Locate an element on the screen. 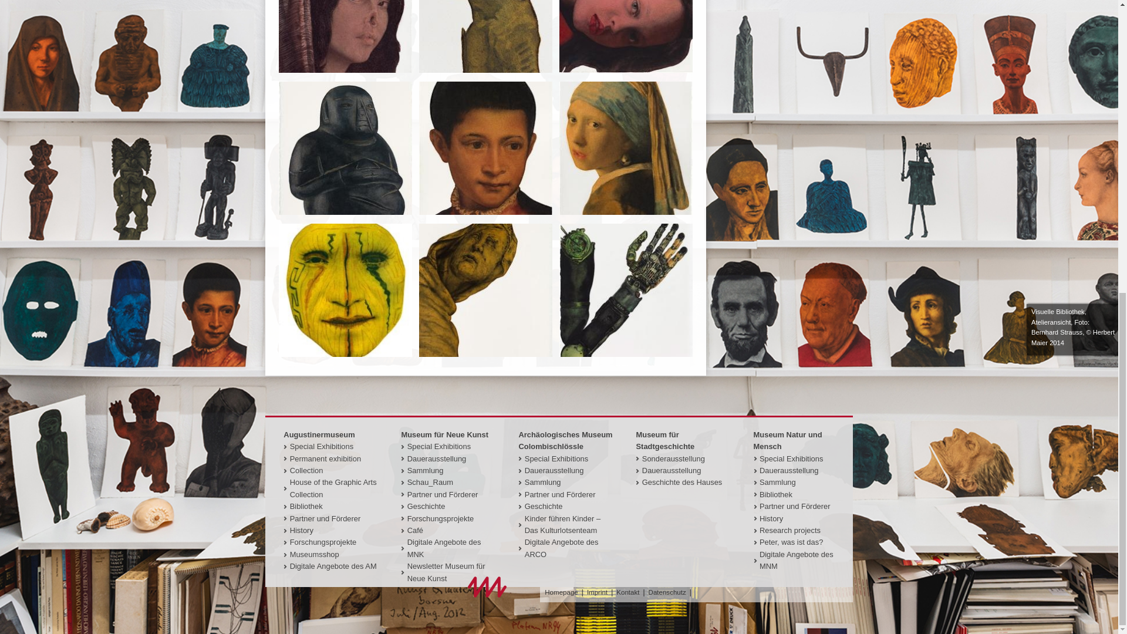  Show original picture is located at coordinates (485, 213).